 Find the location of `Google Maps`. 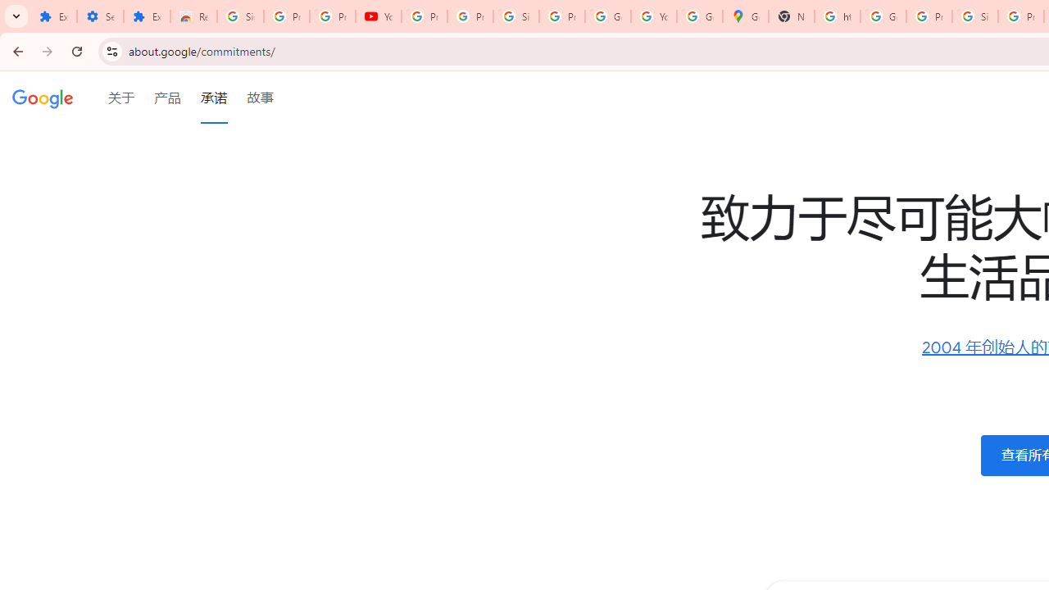

Google Maps is located at coordinates (746, 16).